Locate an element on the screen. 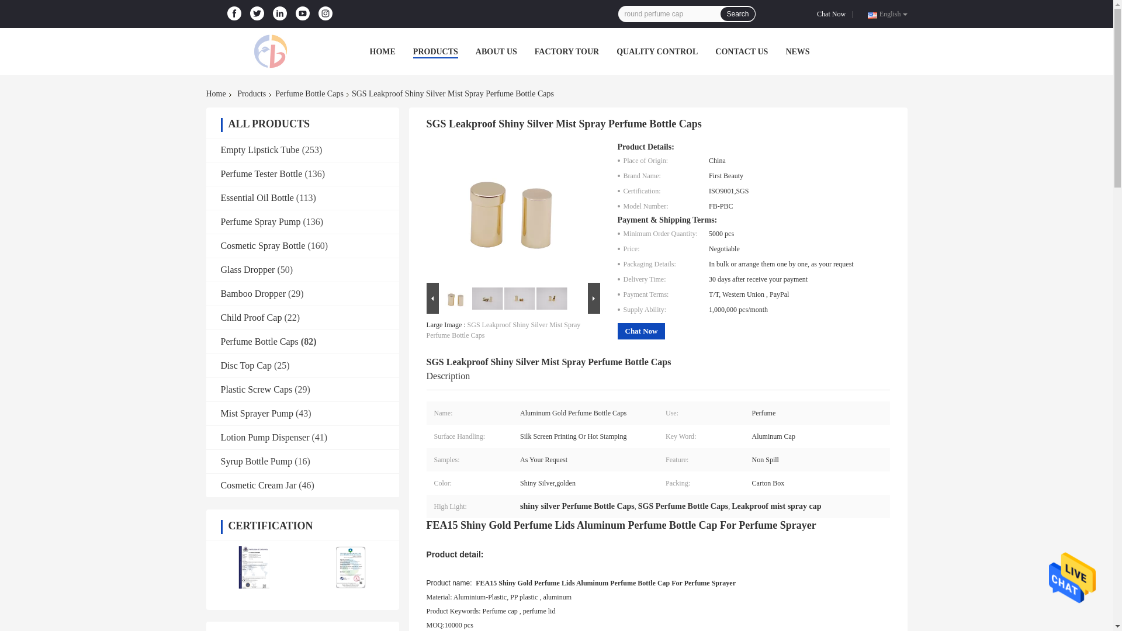 The height and width of the screenshot is (631, 1122). Home is located at coordinates (217, 93).